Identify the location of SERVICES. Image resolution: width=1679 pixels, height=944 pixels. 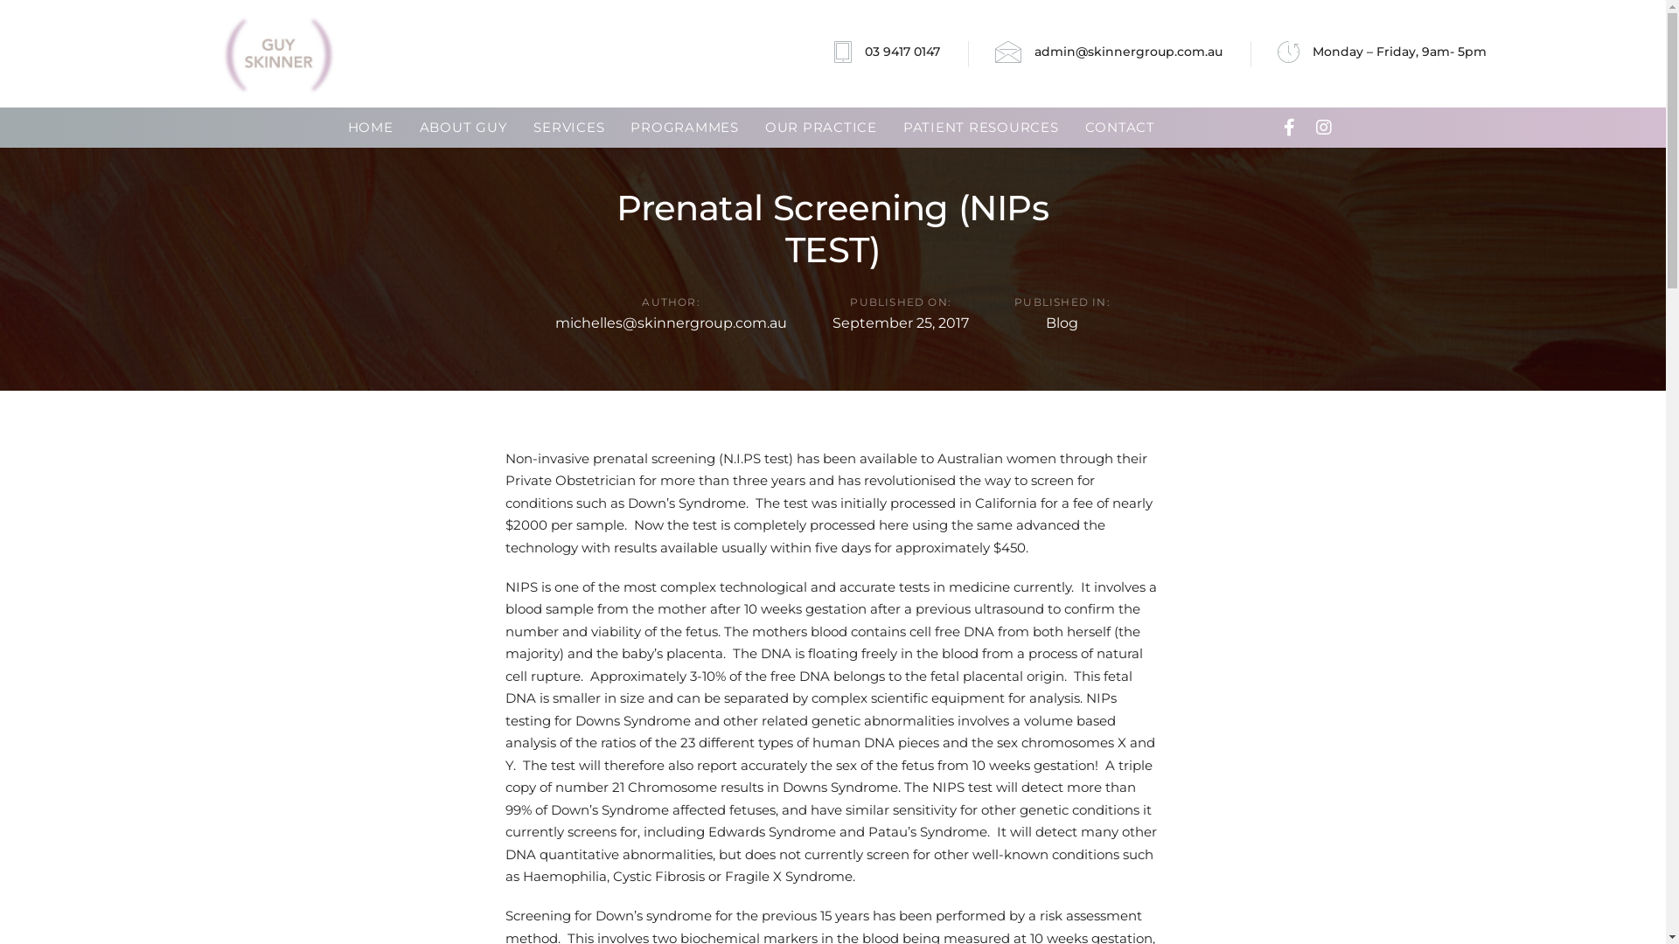
(568, 128).